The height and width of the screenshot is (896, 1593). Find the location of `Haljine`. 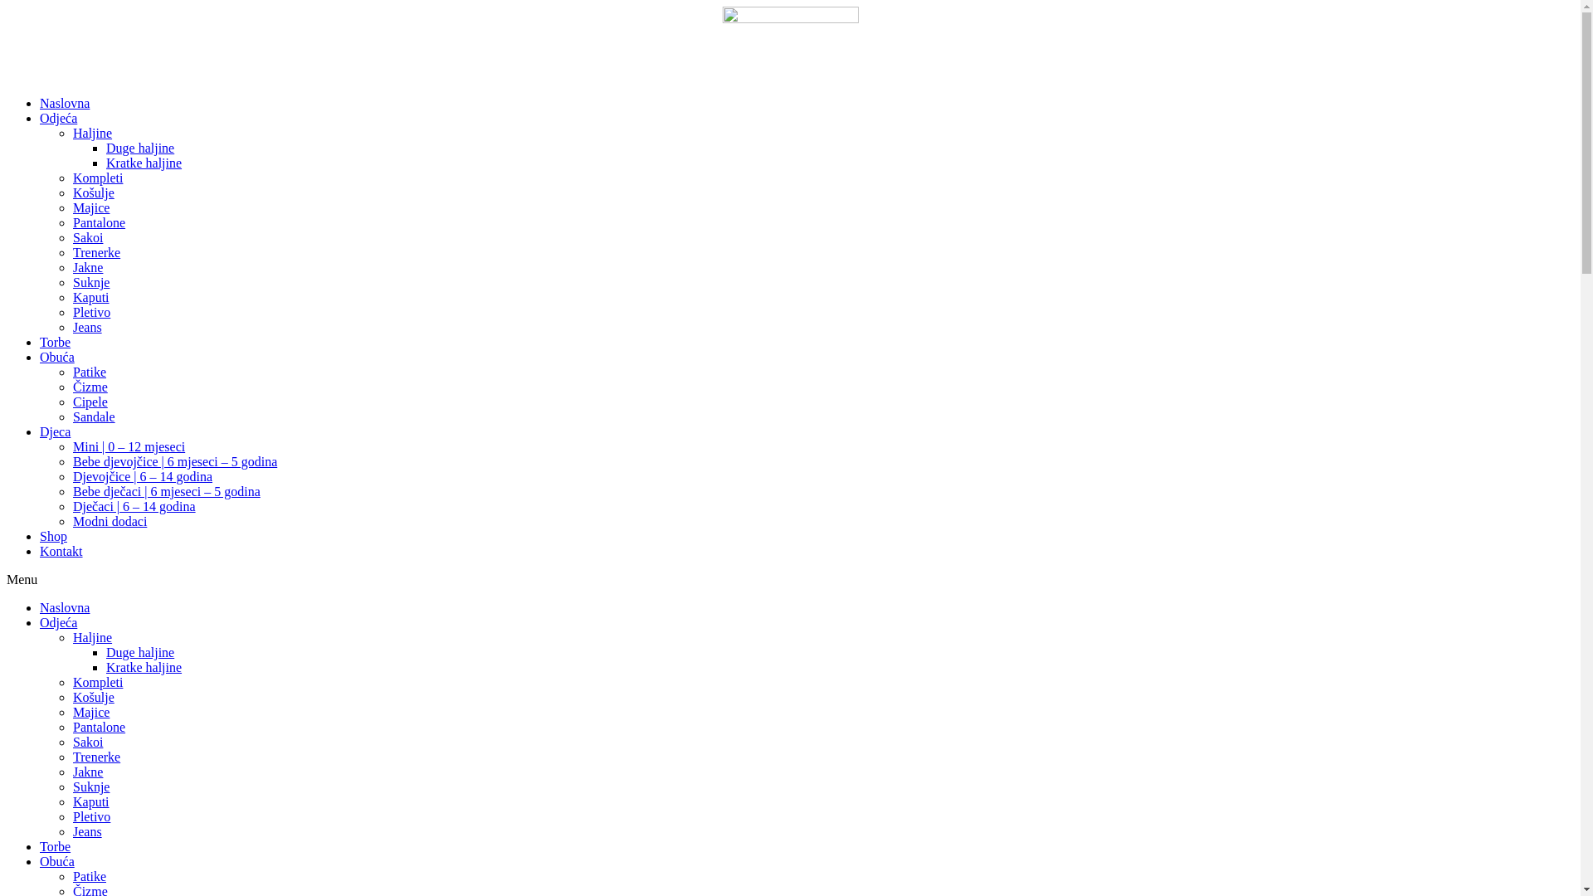

Haljine is located at coordinates (93, 637).